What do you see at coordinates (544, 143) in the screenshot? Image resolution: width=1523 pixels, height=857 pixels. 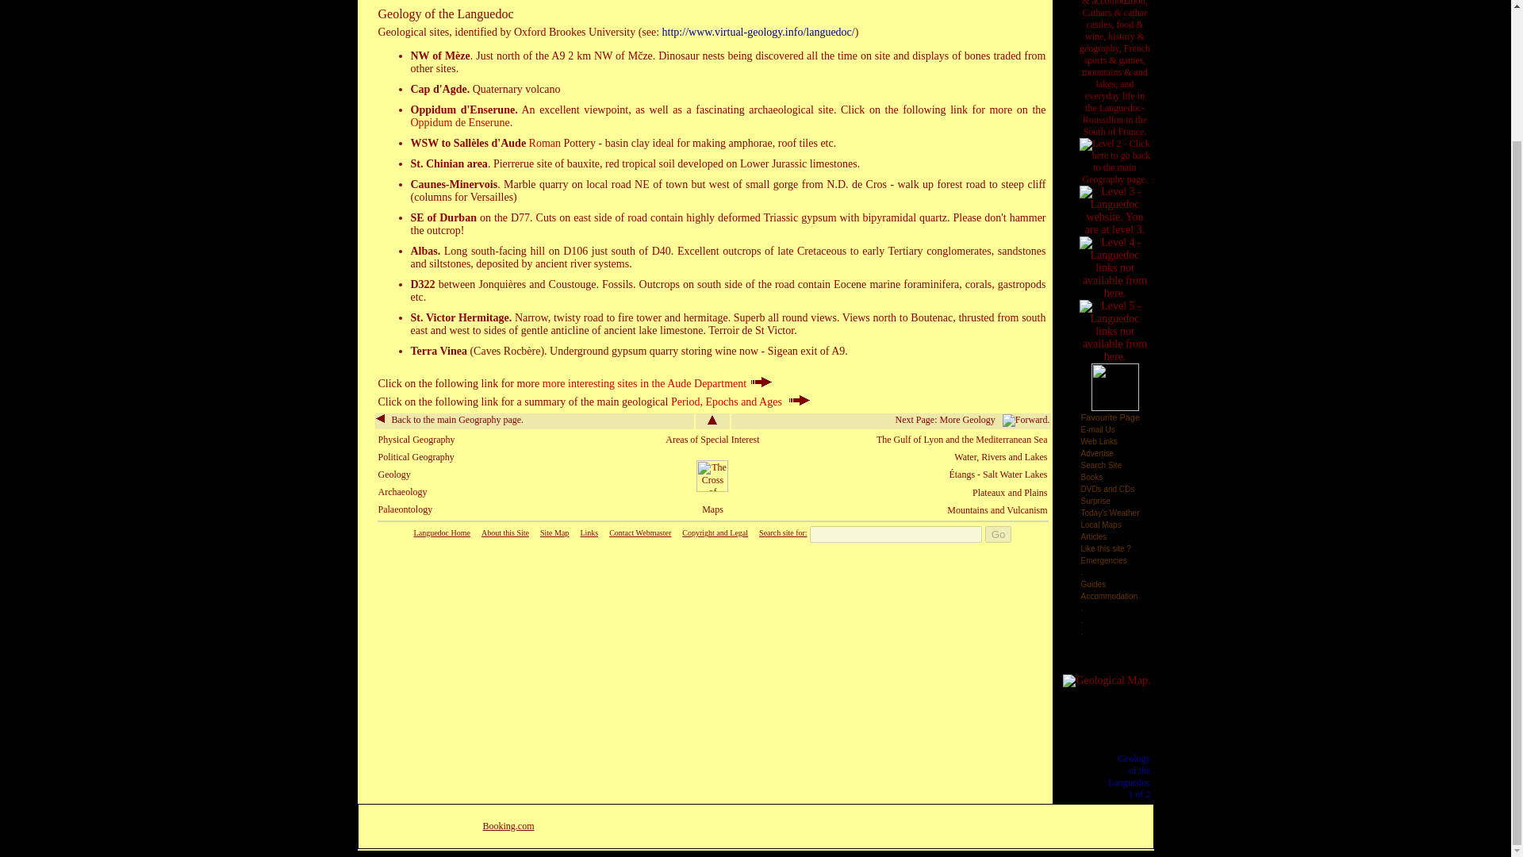 I see `Roman` at bounding box center [544, 143].